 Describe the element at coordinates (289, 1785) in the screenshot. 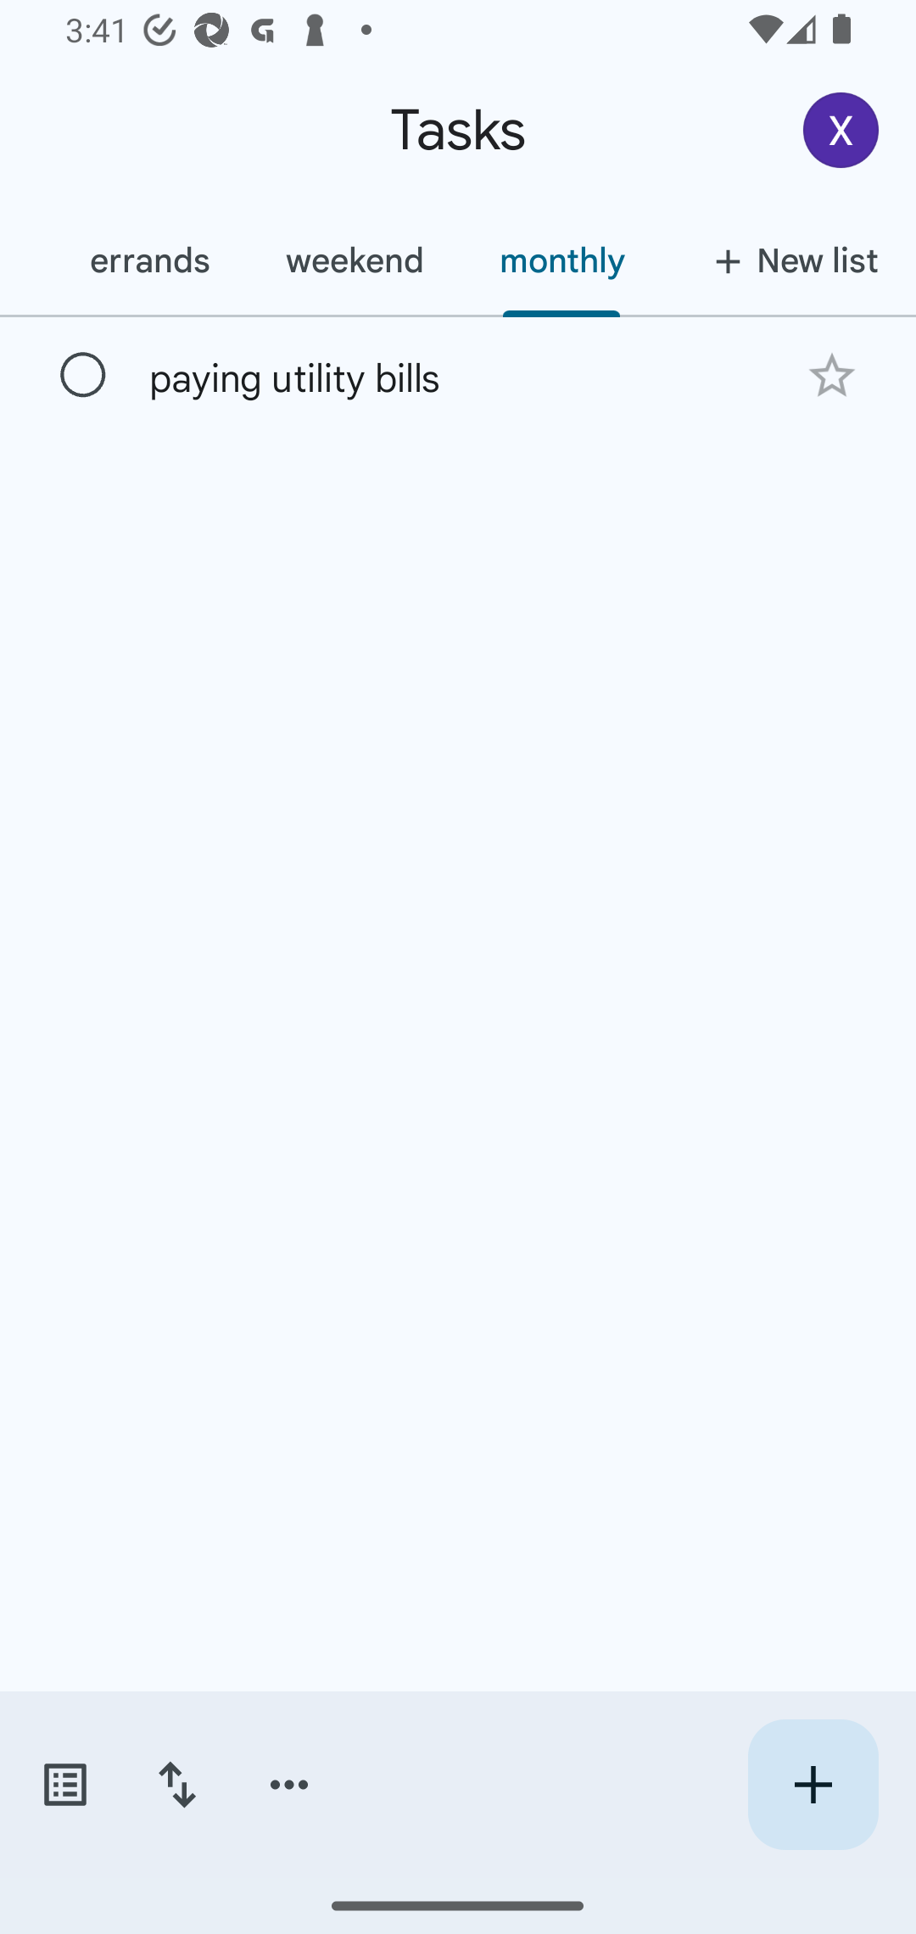

I see `More options` at that location.